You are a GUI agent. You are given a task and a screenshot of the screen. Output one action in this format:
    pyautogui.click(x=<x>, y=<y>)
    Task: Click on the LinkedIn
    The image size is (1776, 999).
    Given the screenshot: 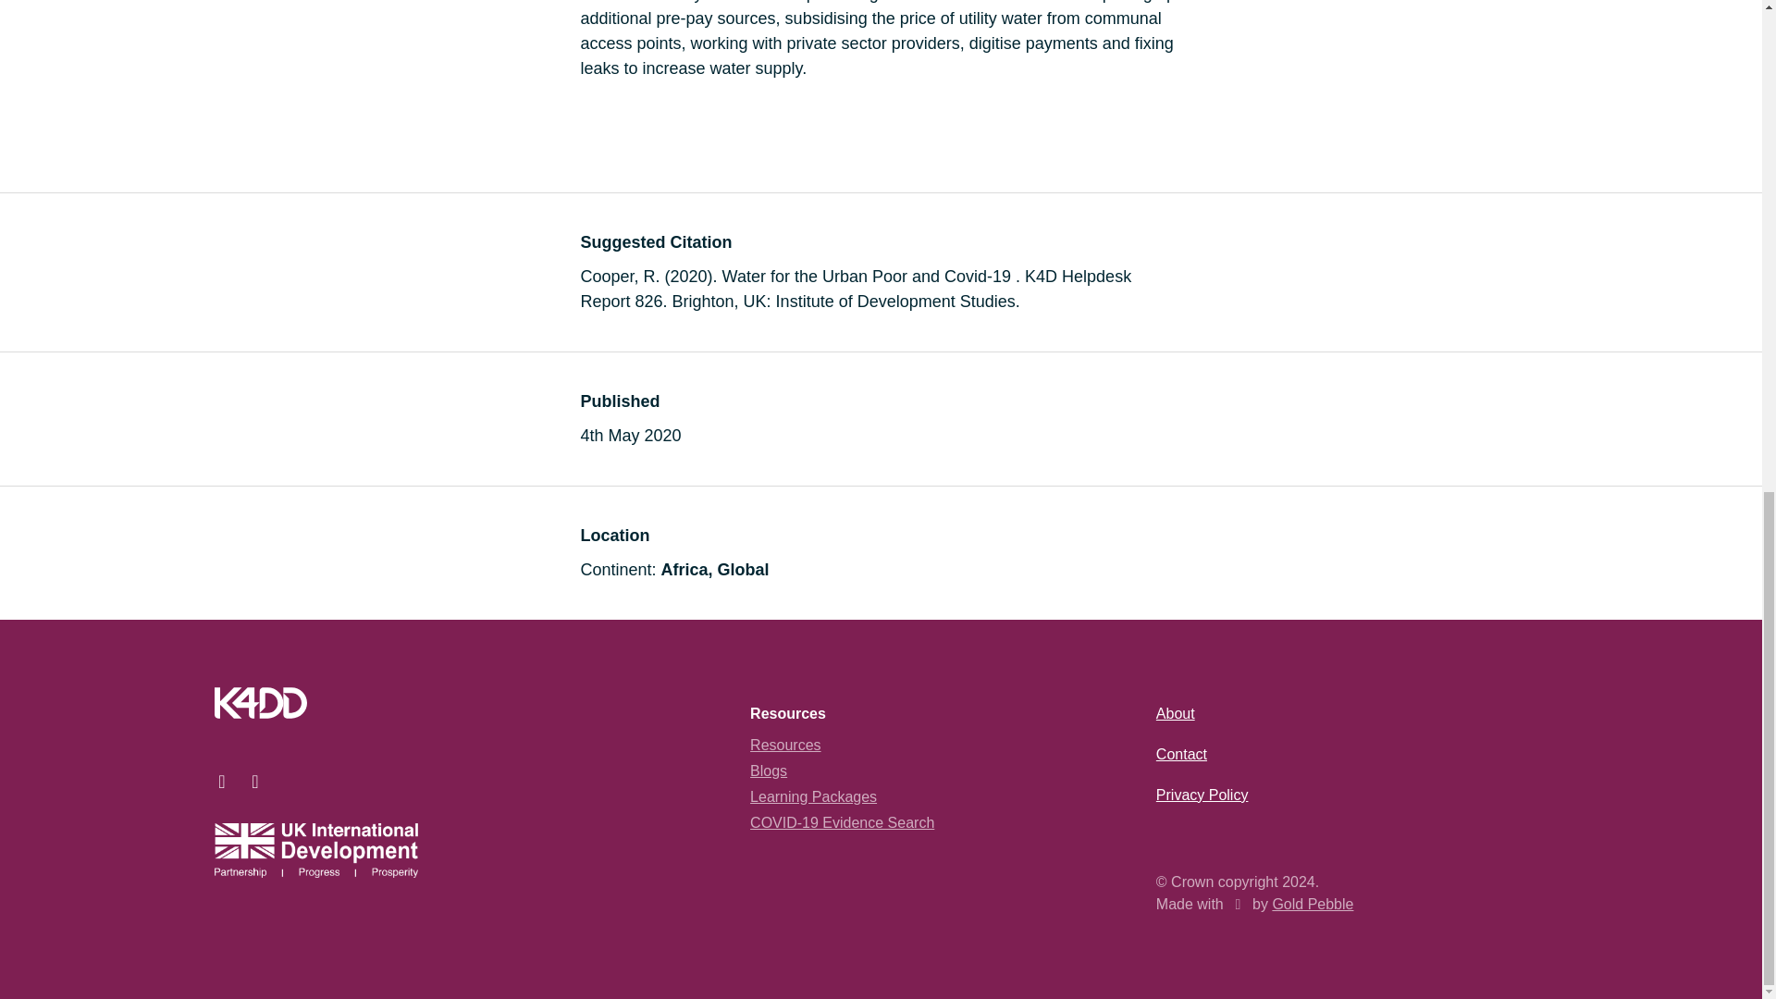 What is the action you would take?
    pyautogui.click(x=254, y=781)
    